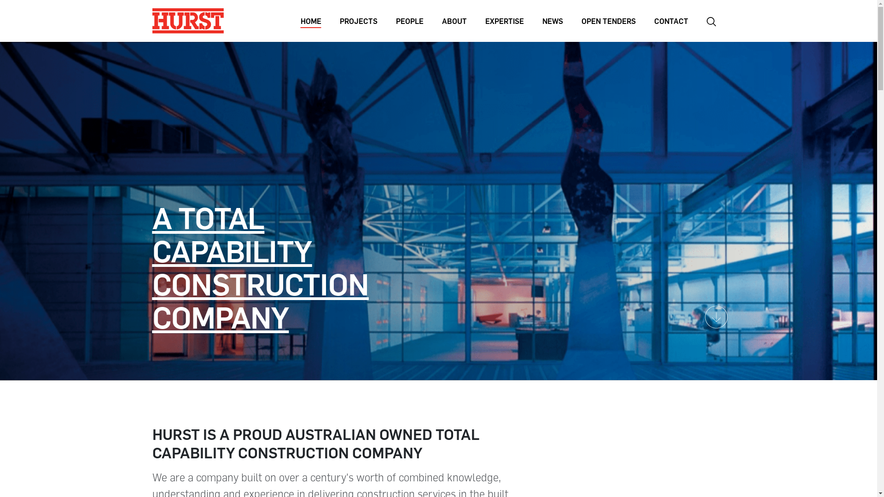 This screenshot has width=884, height=497. What do you see at coordinates (454, 21) in the screenshot?
I see `ABOUT` at bounding box center [454, 21].